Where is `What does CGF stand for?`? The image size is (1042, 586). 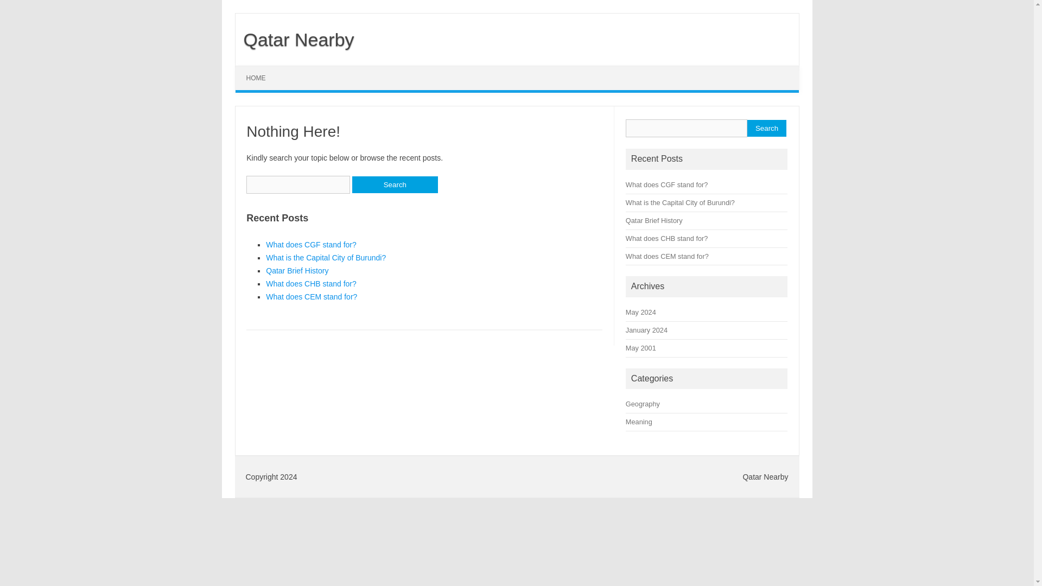 What does CGF stand for? is located at coordinates (666, 184).